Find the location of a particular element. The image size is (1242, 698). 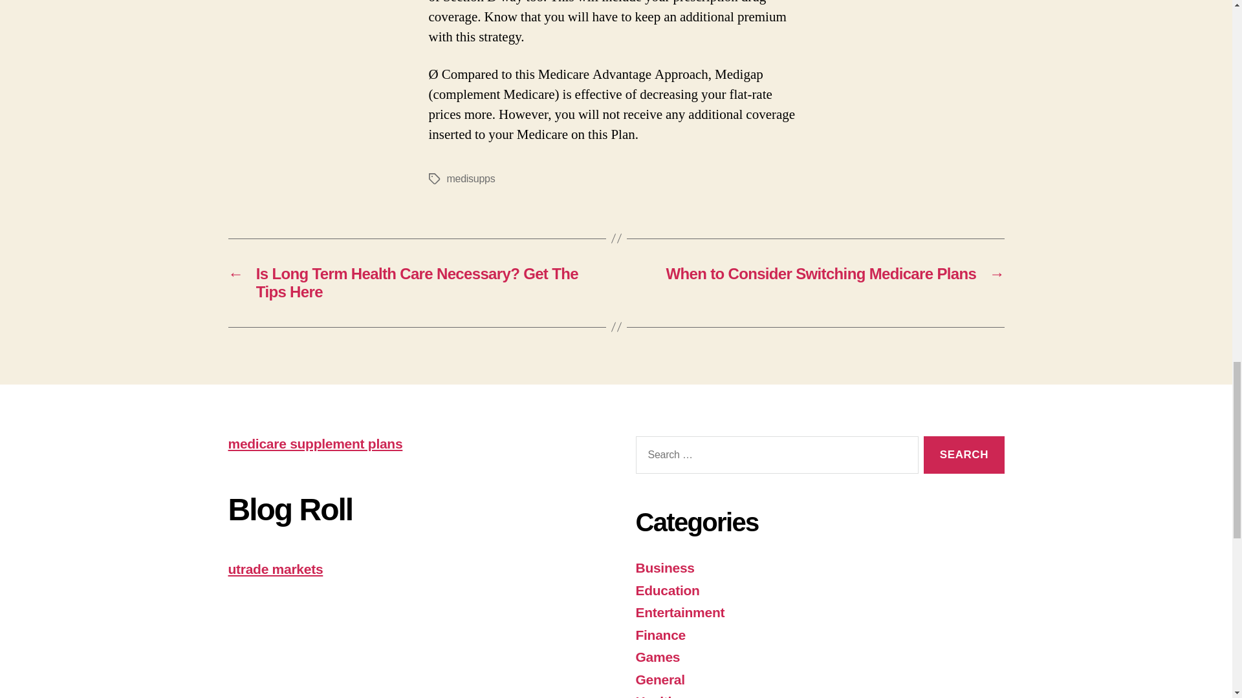

medisupps is located at coordinates (470, 178).